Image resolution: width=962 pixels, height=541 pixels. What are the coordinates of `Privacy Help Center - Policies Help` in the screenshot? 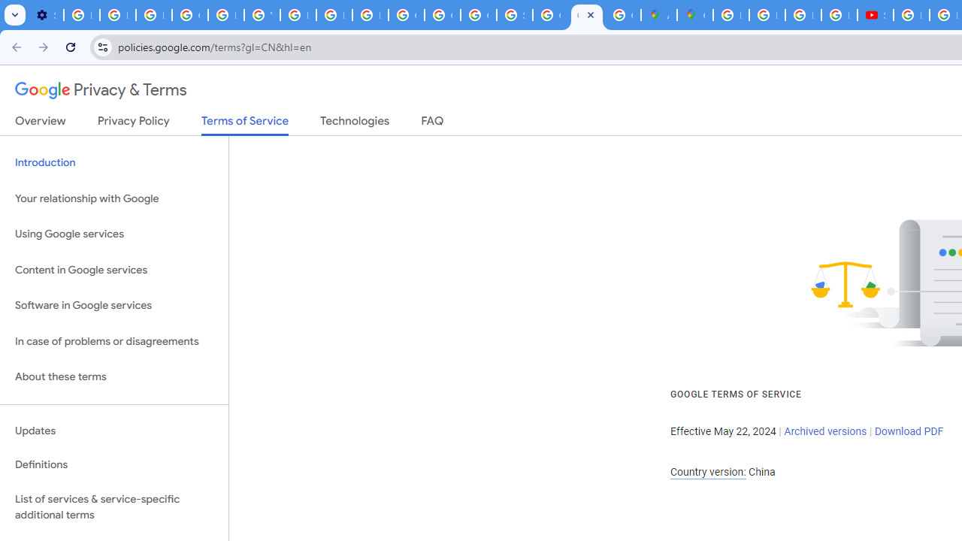 It's located at (225, 15).